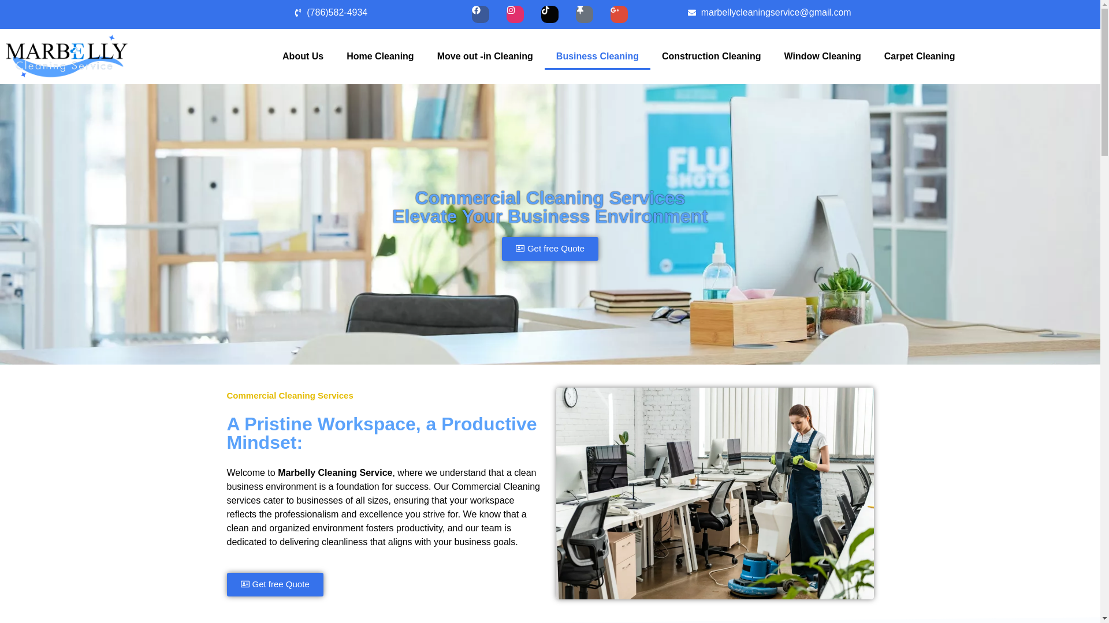 The image size is (1109, 623). I want to click on Get free Quote, so click(550, 248).